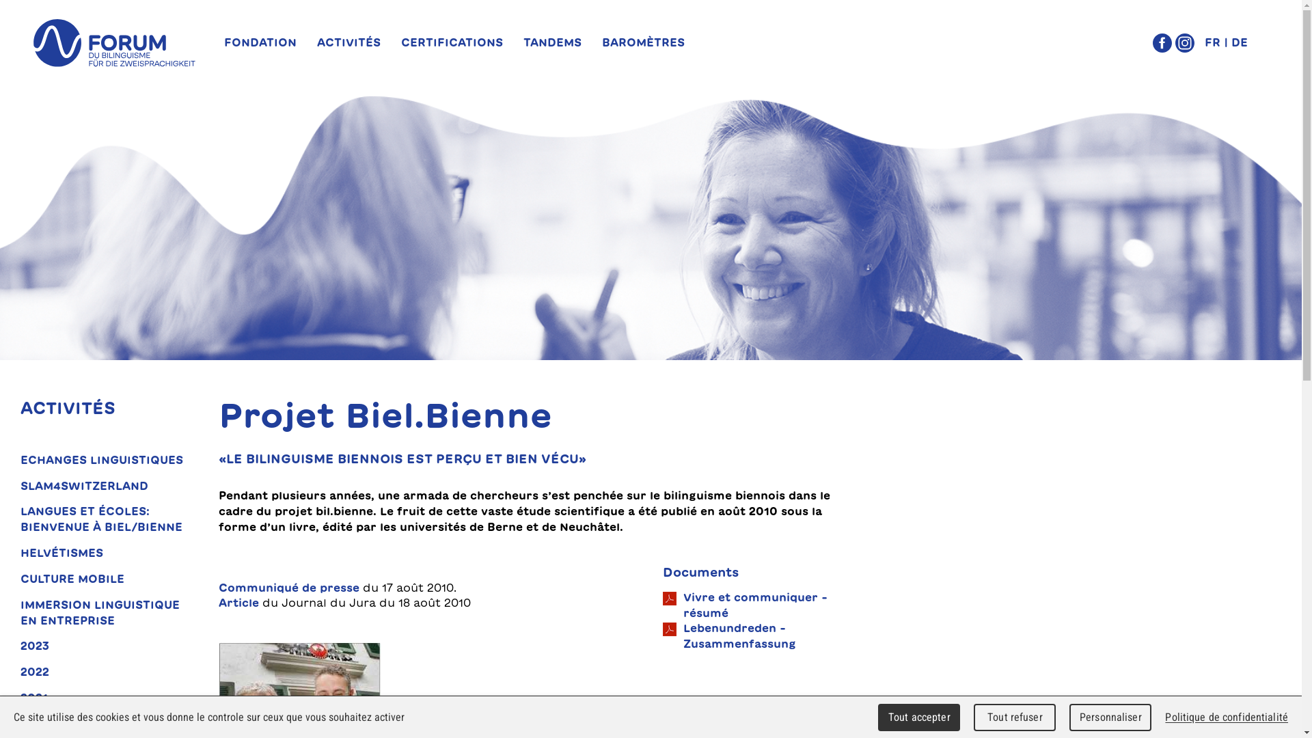 The height and width of the screenshot is (738, 1312). I want to click on 2020, so click(106, 724).